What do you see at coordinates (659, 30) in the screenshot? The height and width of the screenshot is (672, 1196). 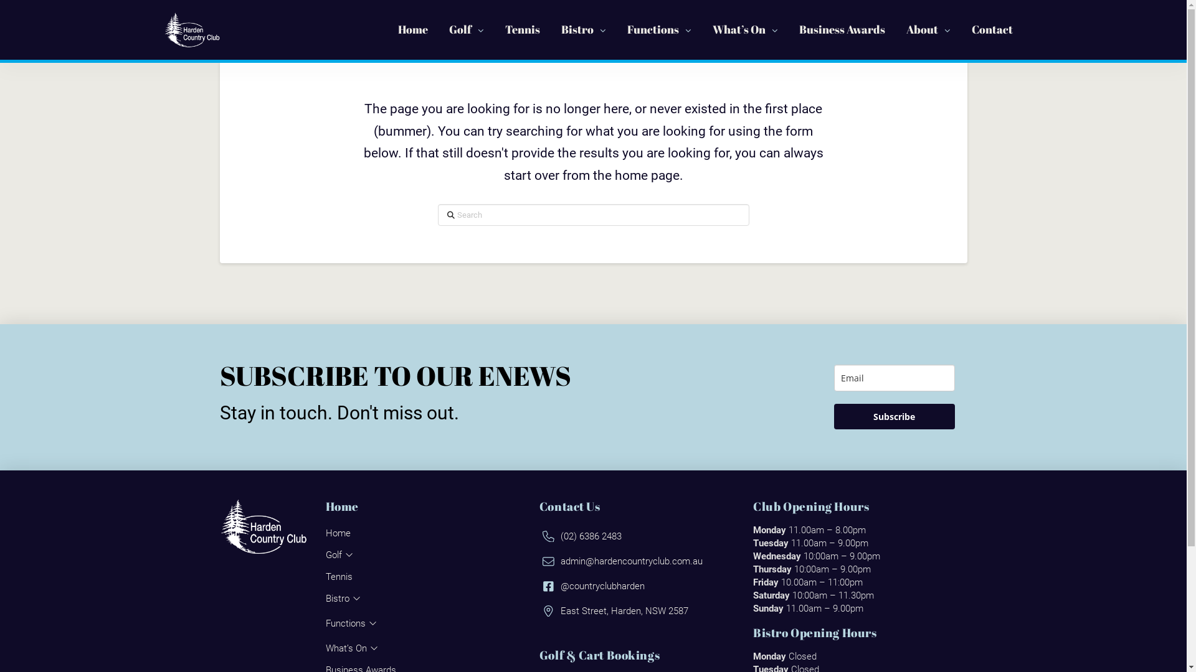 I see `Functions` at bounding box center [659, 30].